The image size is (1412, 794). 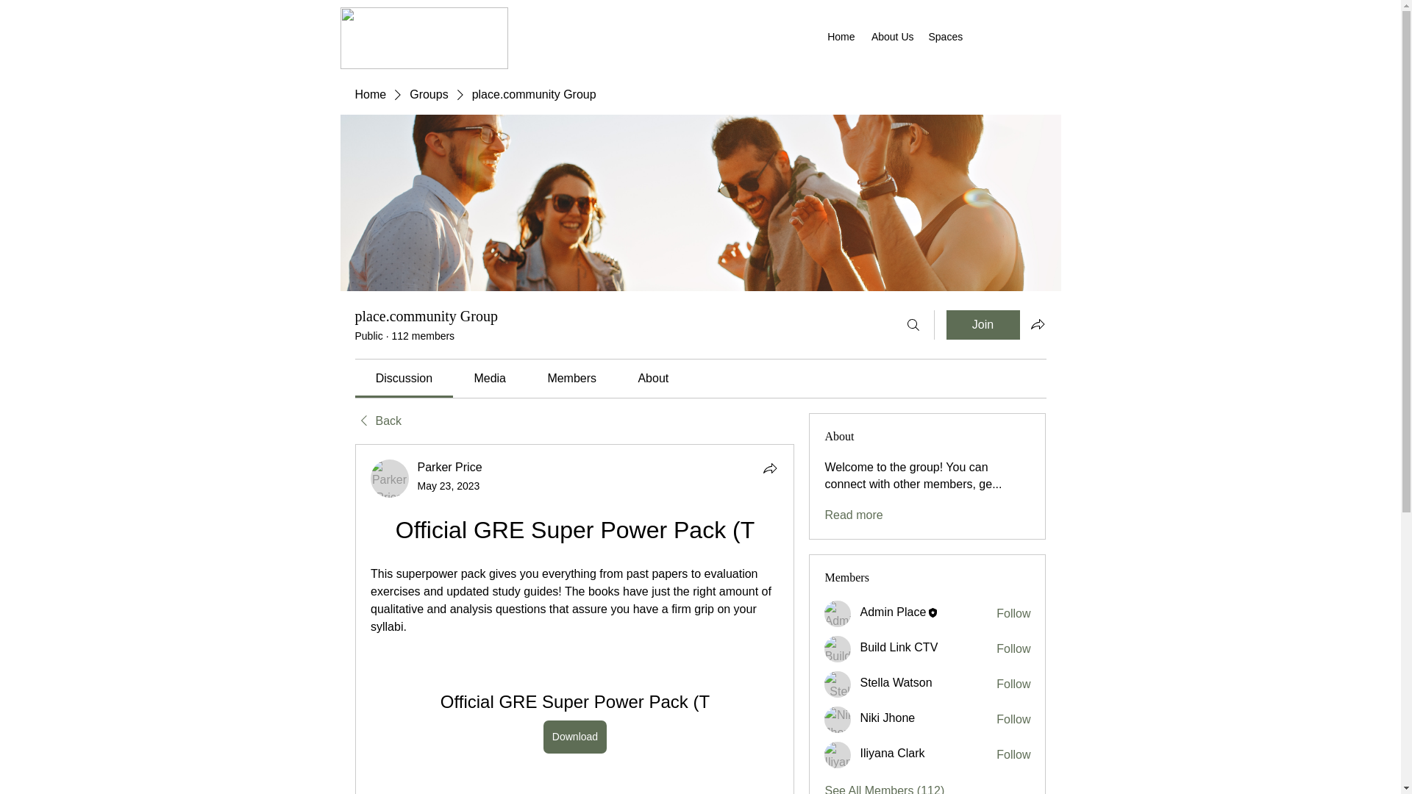 What do you see at coordinates (892, 753) in the screenshot?
I see `Iliyana Clark` at bounding box center [892, 753].